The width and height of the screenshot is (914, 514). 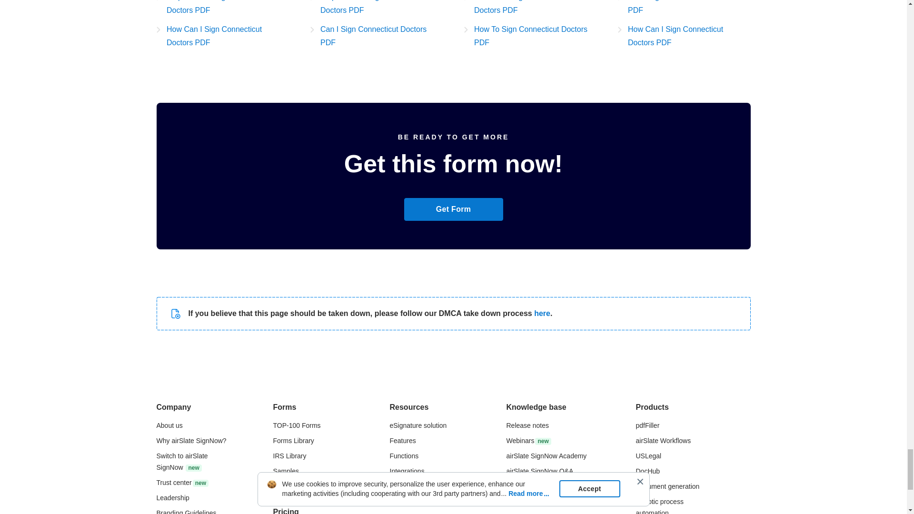 What do you see at coordinates (182, 462) in the screenshot?
I see `Go to the Migrate page` at bounding box center [182, 462].